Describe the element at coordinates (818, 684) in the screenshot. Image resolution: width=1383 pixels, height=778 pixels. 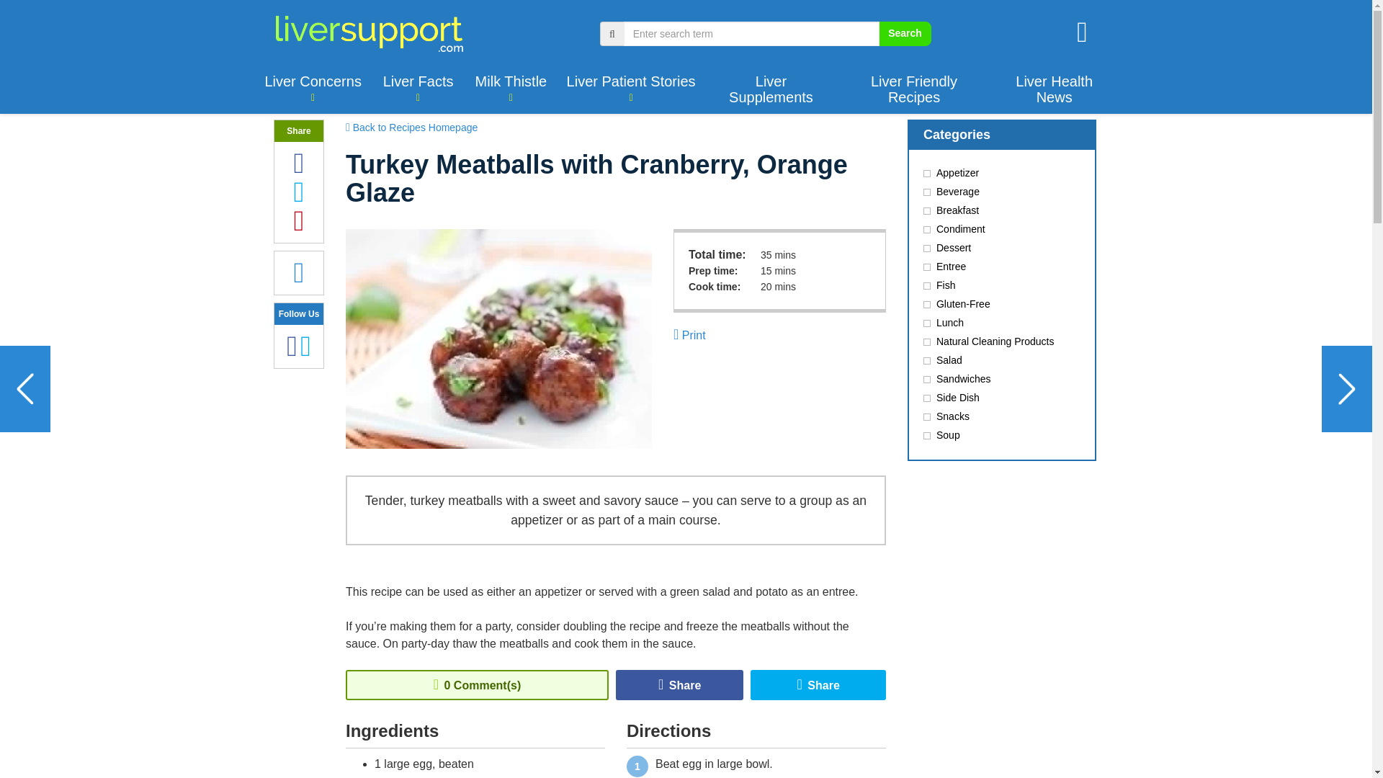
I see `Share this on Twitter` at that location.